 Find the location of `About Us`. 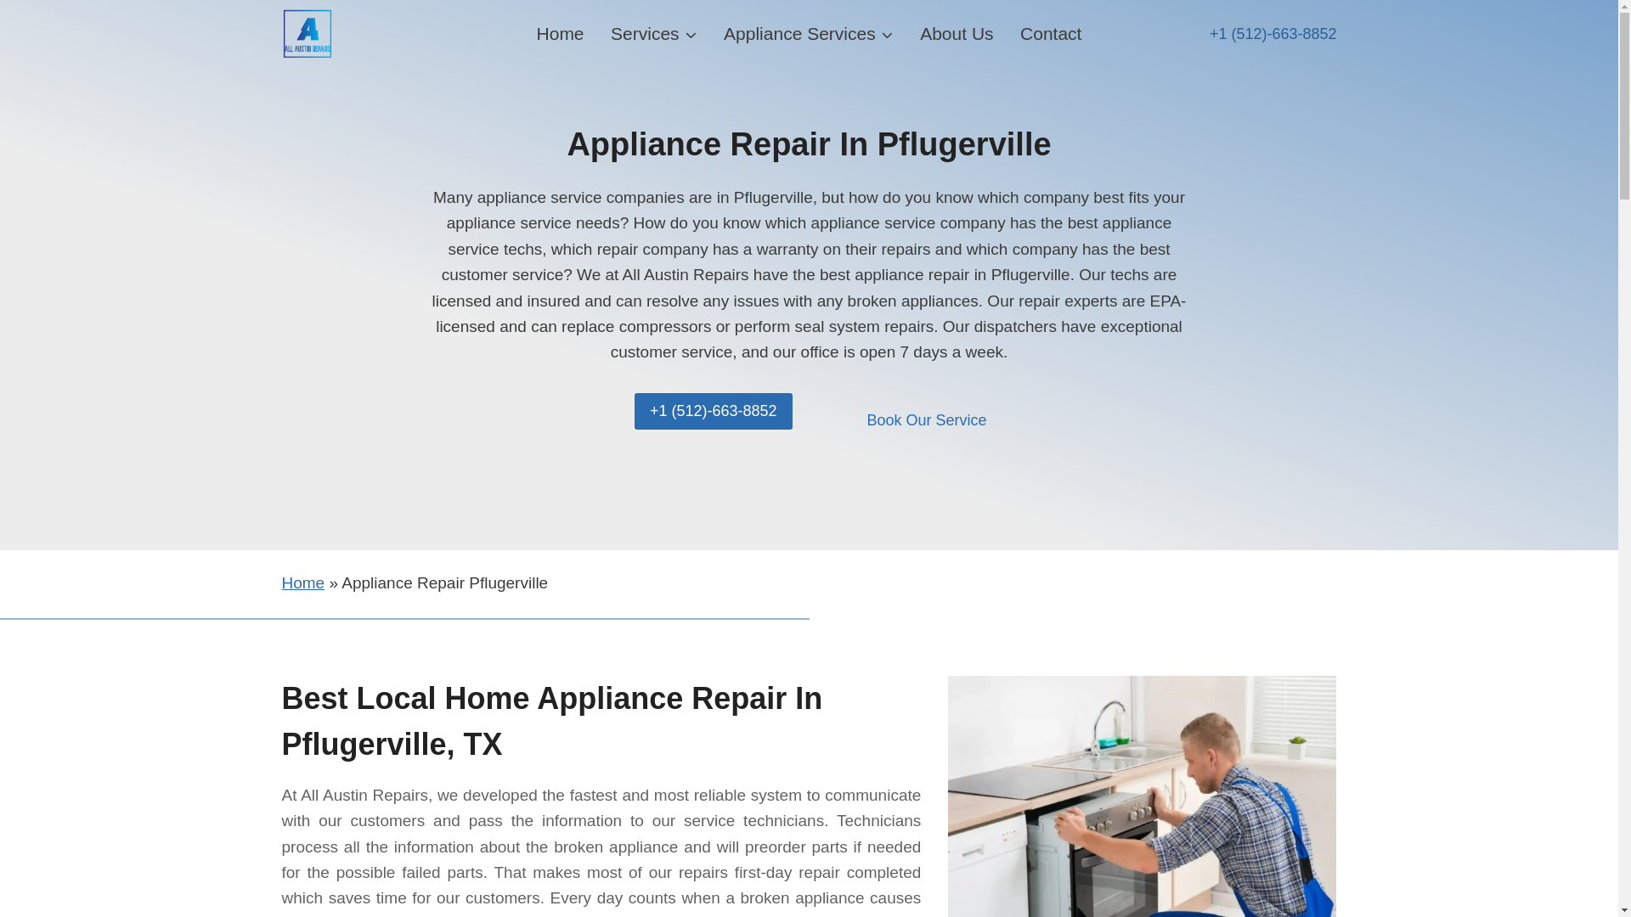

About Us is located at coordinates (957, 34).